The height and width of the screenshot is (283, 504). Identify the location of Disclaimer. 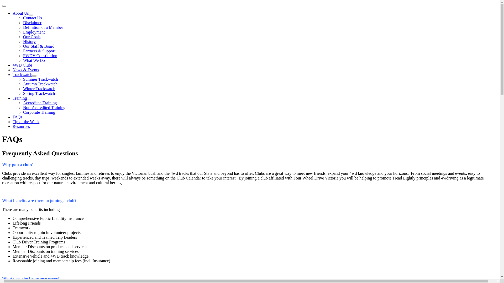
(32, 23).